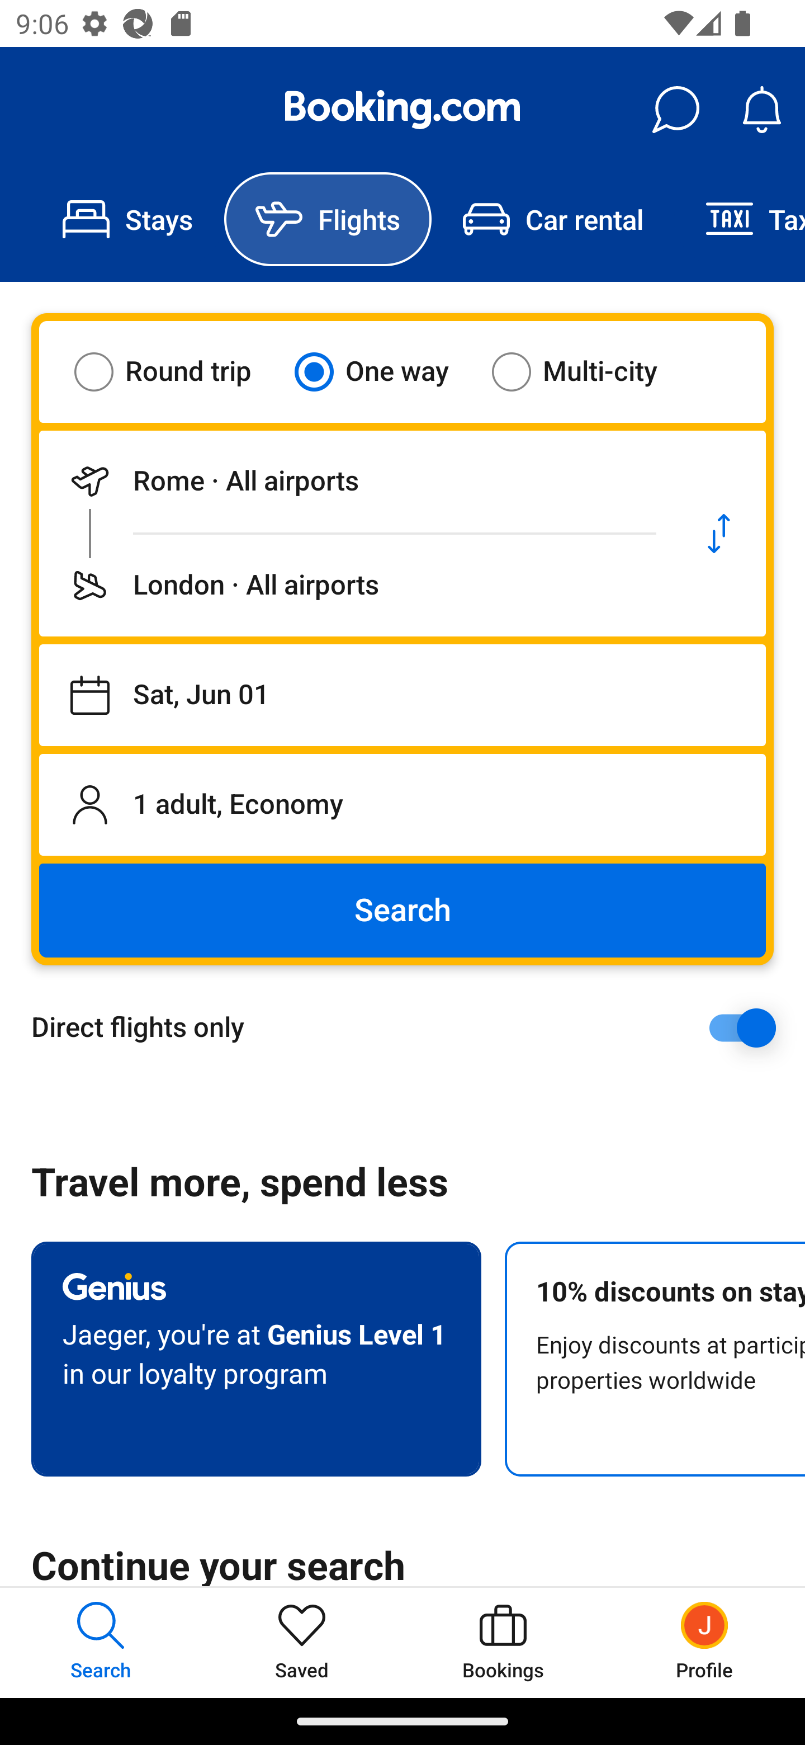 The width and height of the screenshot is (805, 1745). What do you see at coordinates (552, 219) in the screenshot?
I see `Car rental` at bounding box center [552, 219].